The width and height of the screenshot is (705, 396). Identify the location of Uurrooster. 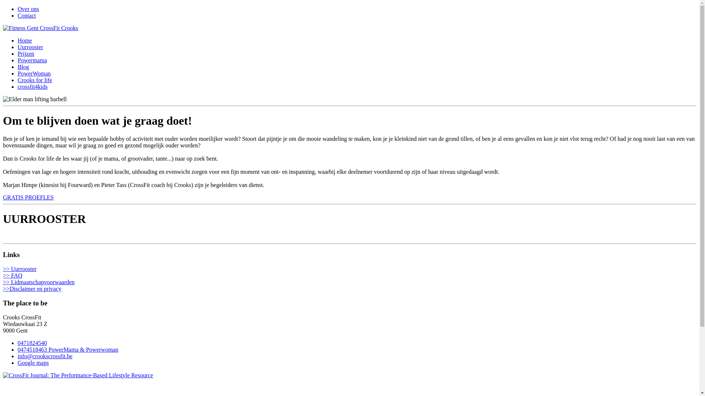
(30, 47).